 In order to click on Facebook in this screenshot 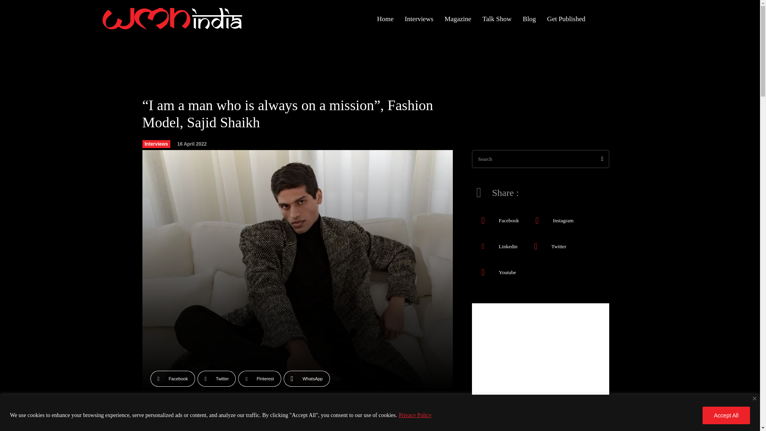, I will do `click(483, 220)`.